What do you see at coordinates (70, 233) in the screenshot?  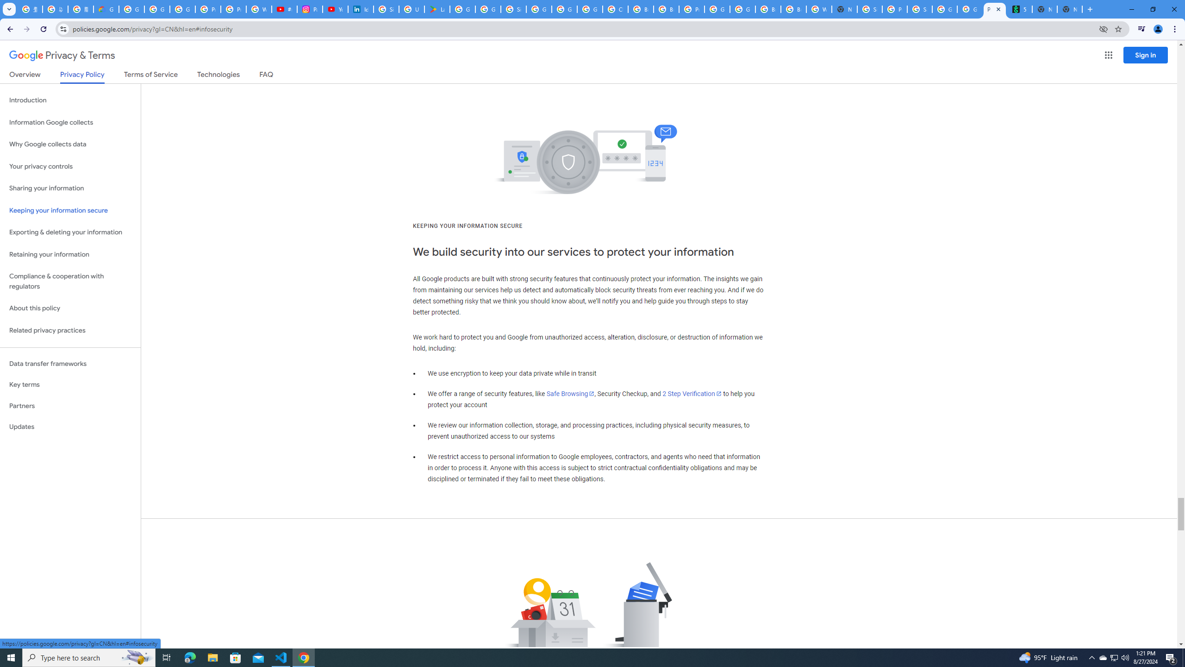 I see `Exporting & deleting your information` at bounding box center [70, 233].